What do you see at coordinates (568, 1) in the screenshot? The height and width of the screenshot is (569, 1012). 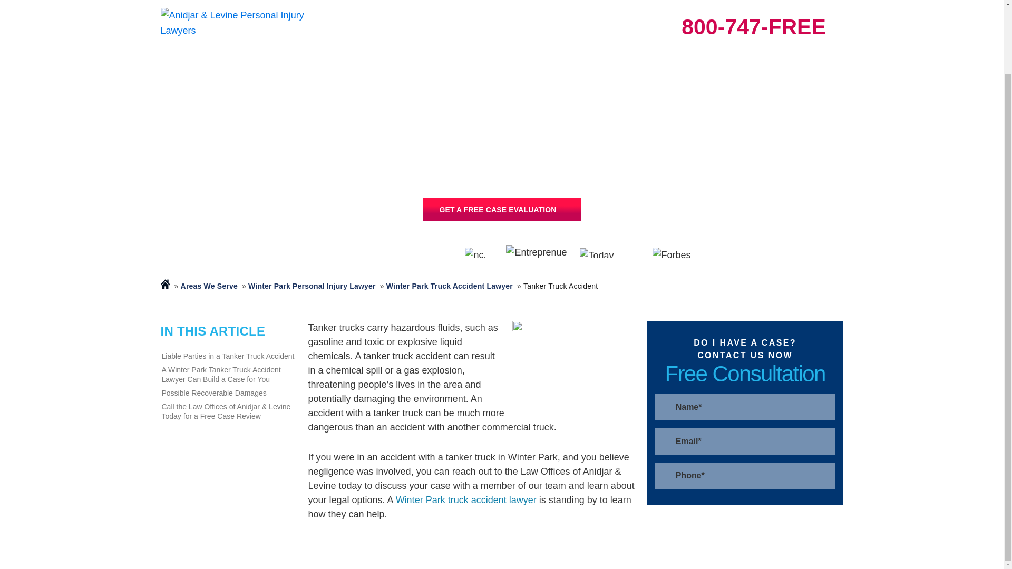 I see `REVIEWS` at bounding box center [568, 1].